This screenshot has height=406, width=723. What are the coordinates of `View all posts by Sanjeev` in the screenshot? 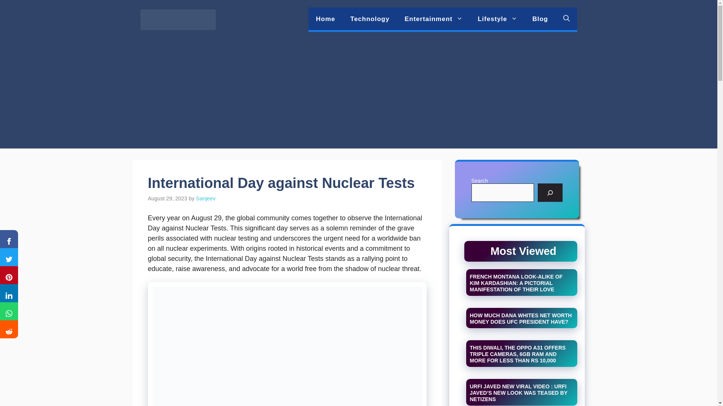 It's located at (206, 198).